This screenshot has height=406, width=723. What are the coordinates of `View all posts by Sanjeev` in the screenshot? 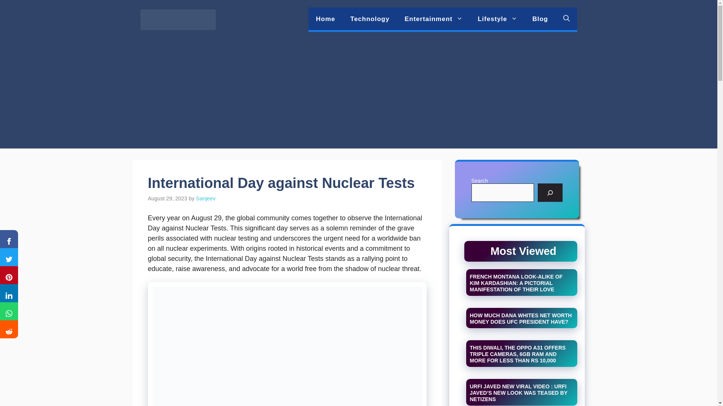 It's located at (206, 198).